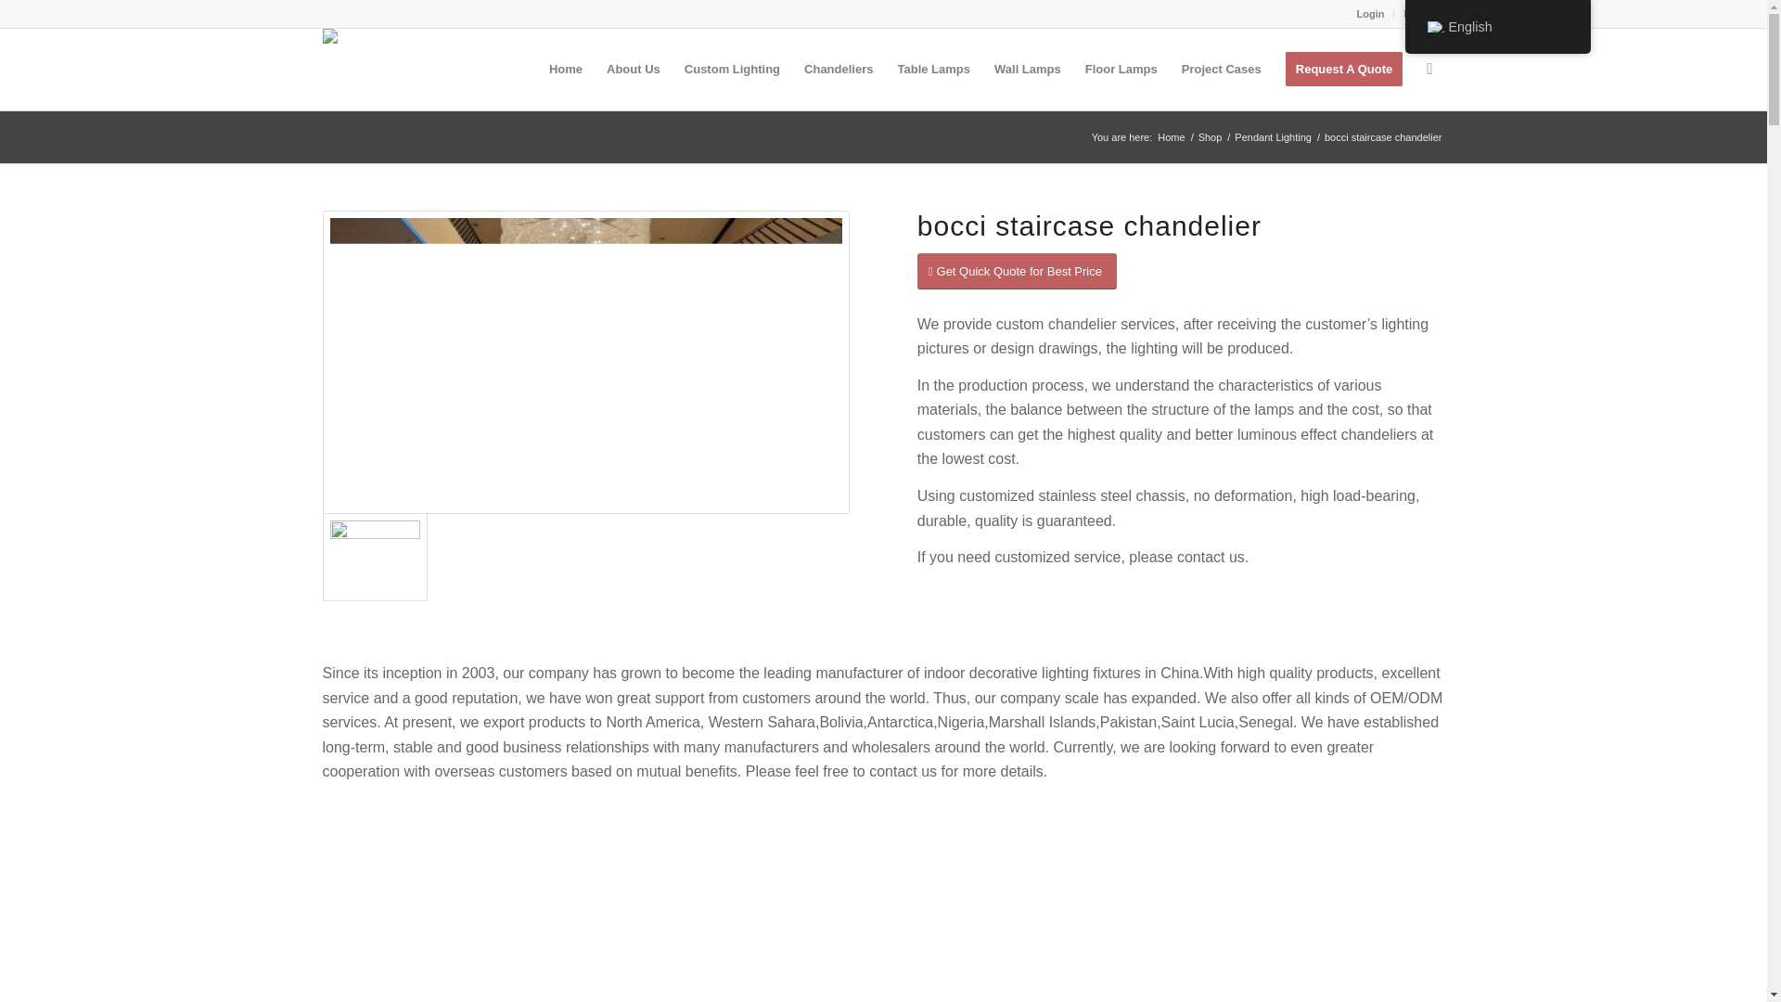 The height and width of the screenshot is (1002, 1781). I want to click on Wall Lamps, so click(1028, 69).